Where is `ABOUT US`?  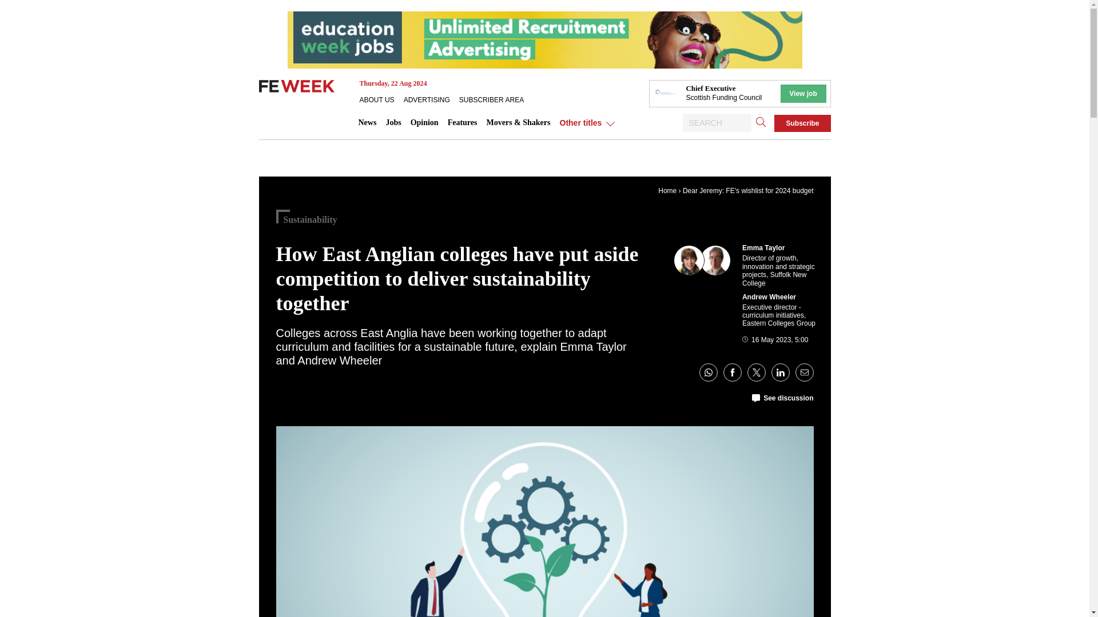
ABOUT US is located at coordinates (381, 99).